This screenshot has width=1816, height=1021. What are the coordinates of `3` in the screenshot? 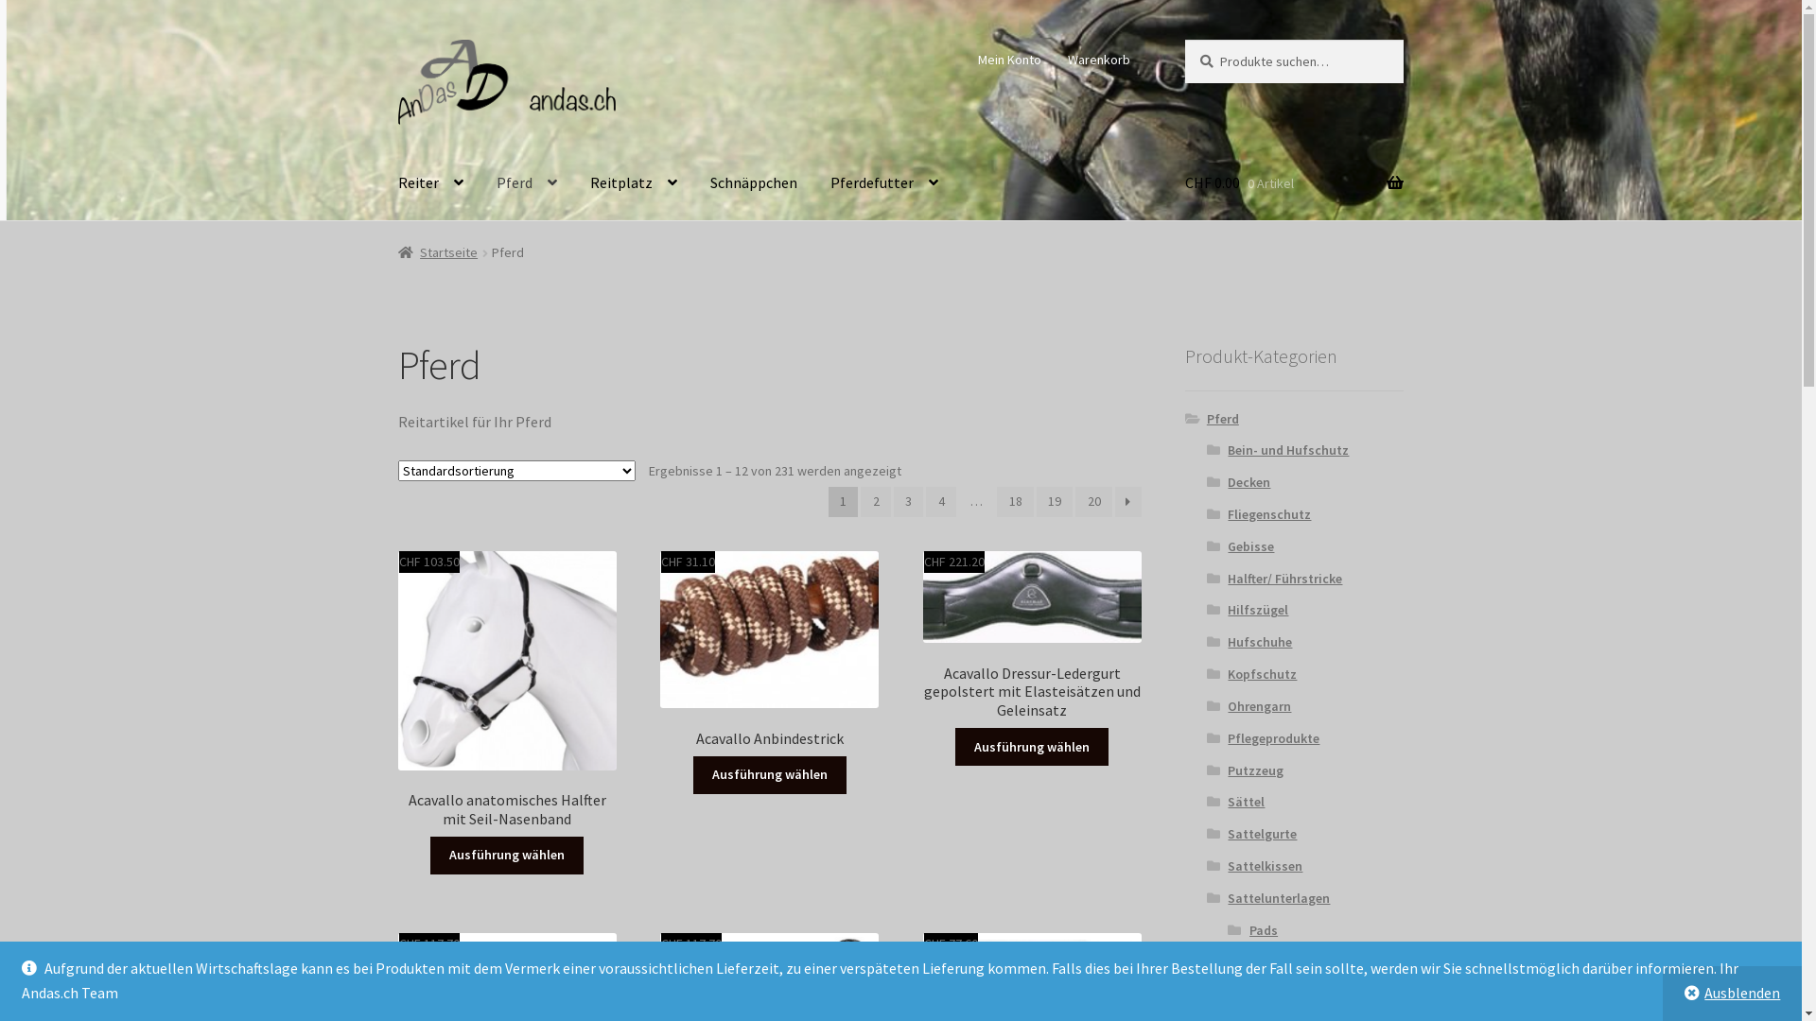 It's located at (909, 502).